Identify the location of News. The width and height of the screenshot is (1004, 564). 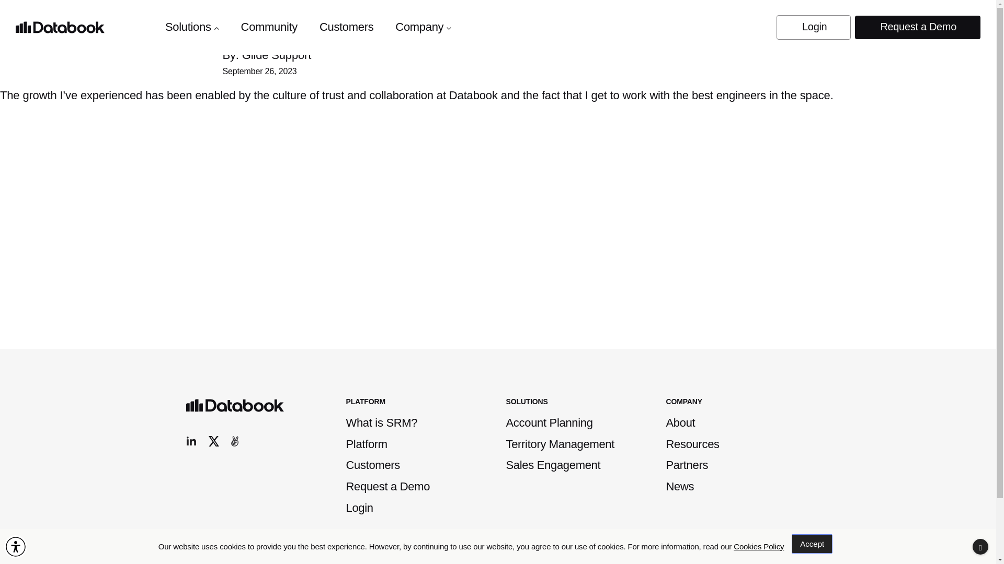
(680, 486).